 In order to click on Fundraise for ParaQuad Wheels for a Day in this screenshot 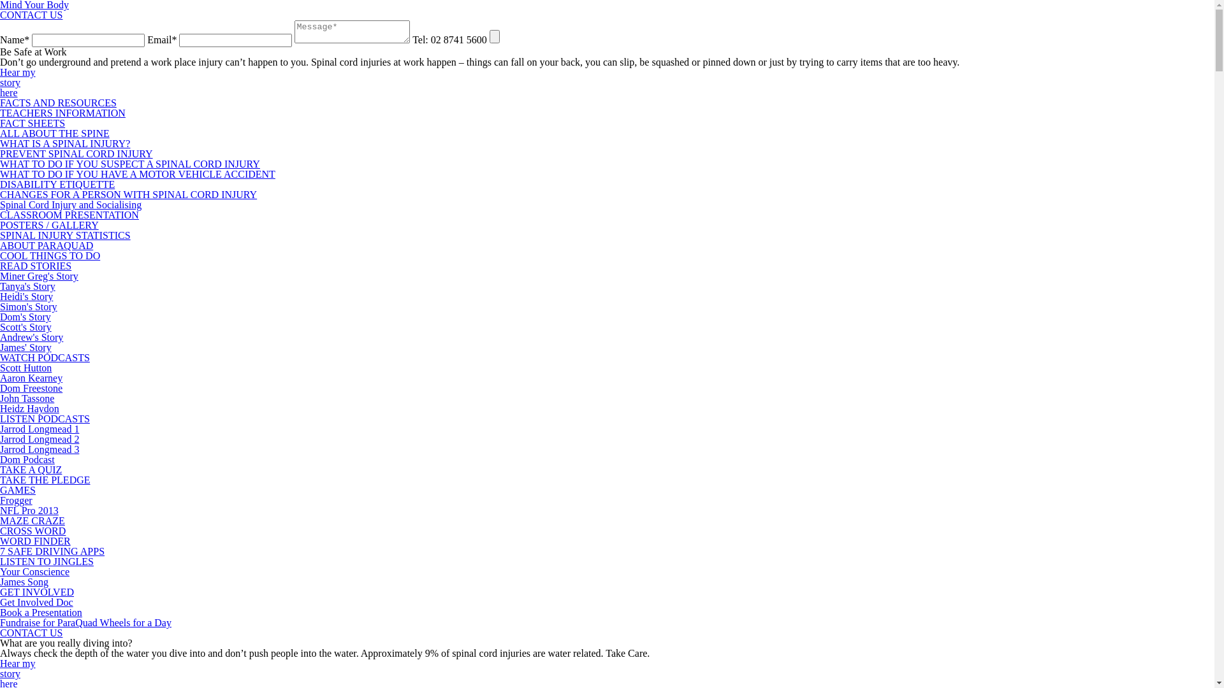, I will do `click(85, 623)`.